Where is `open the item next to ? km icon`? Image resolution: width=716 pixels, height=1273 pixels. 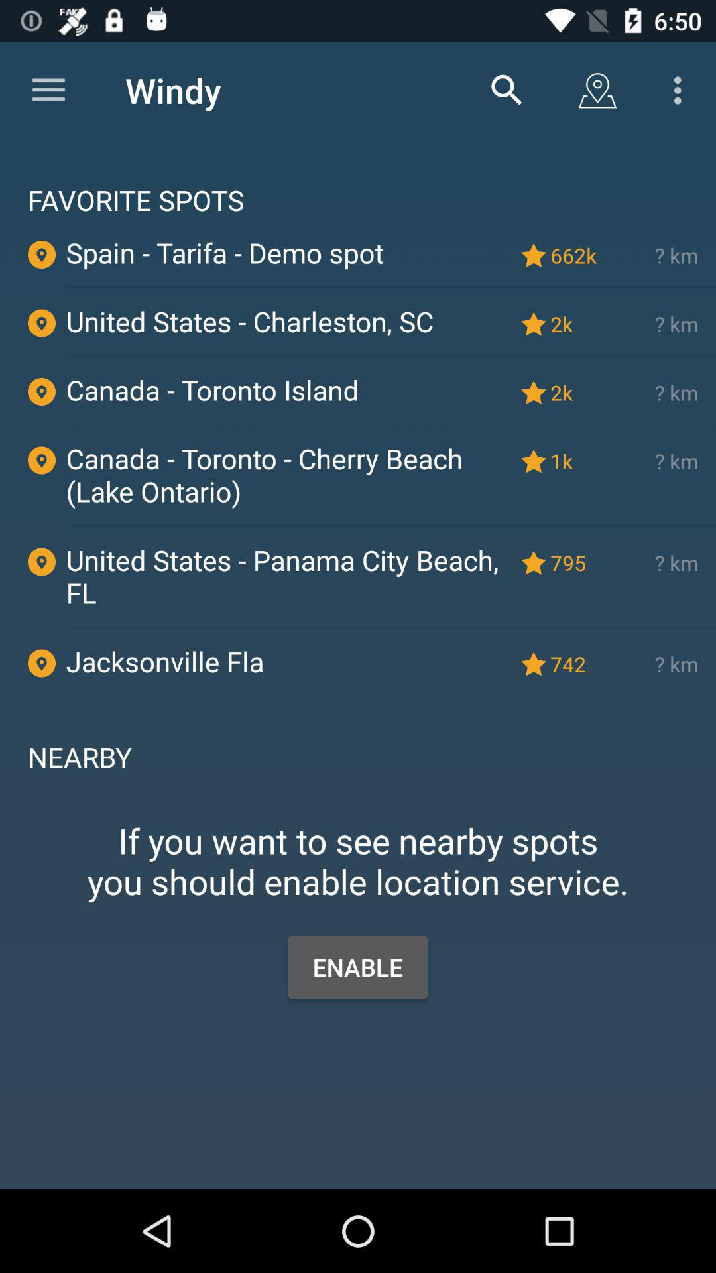
open the item next to ? km icon is located at coordinates (576, 562).